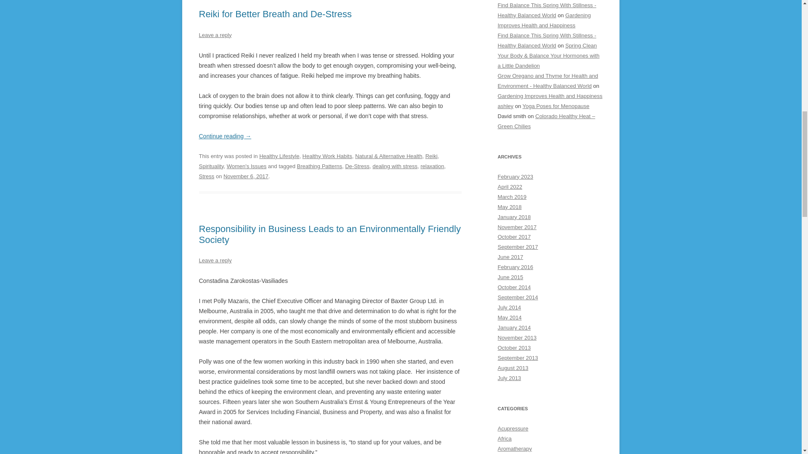 This screenshot has height=454, width=808. What do you see at coordinates (211, 166) in the screenshot?
I see `Spirituality` at bounding box center [211, 166].